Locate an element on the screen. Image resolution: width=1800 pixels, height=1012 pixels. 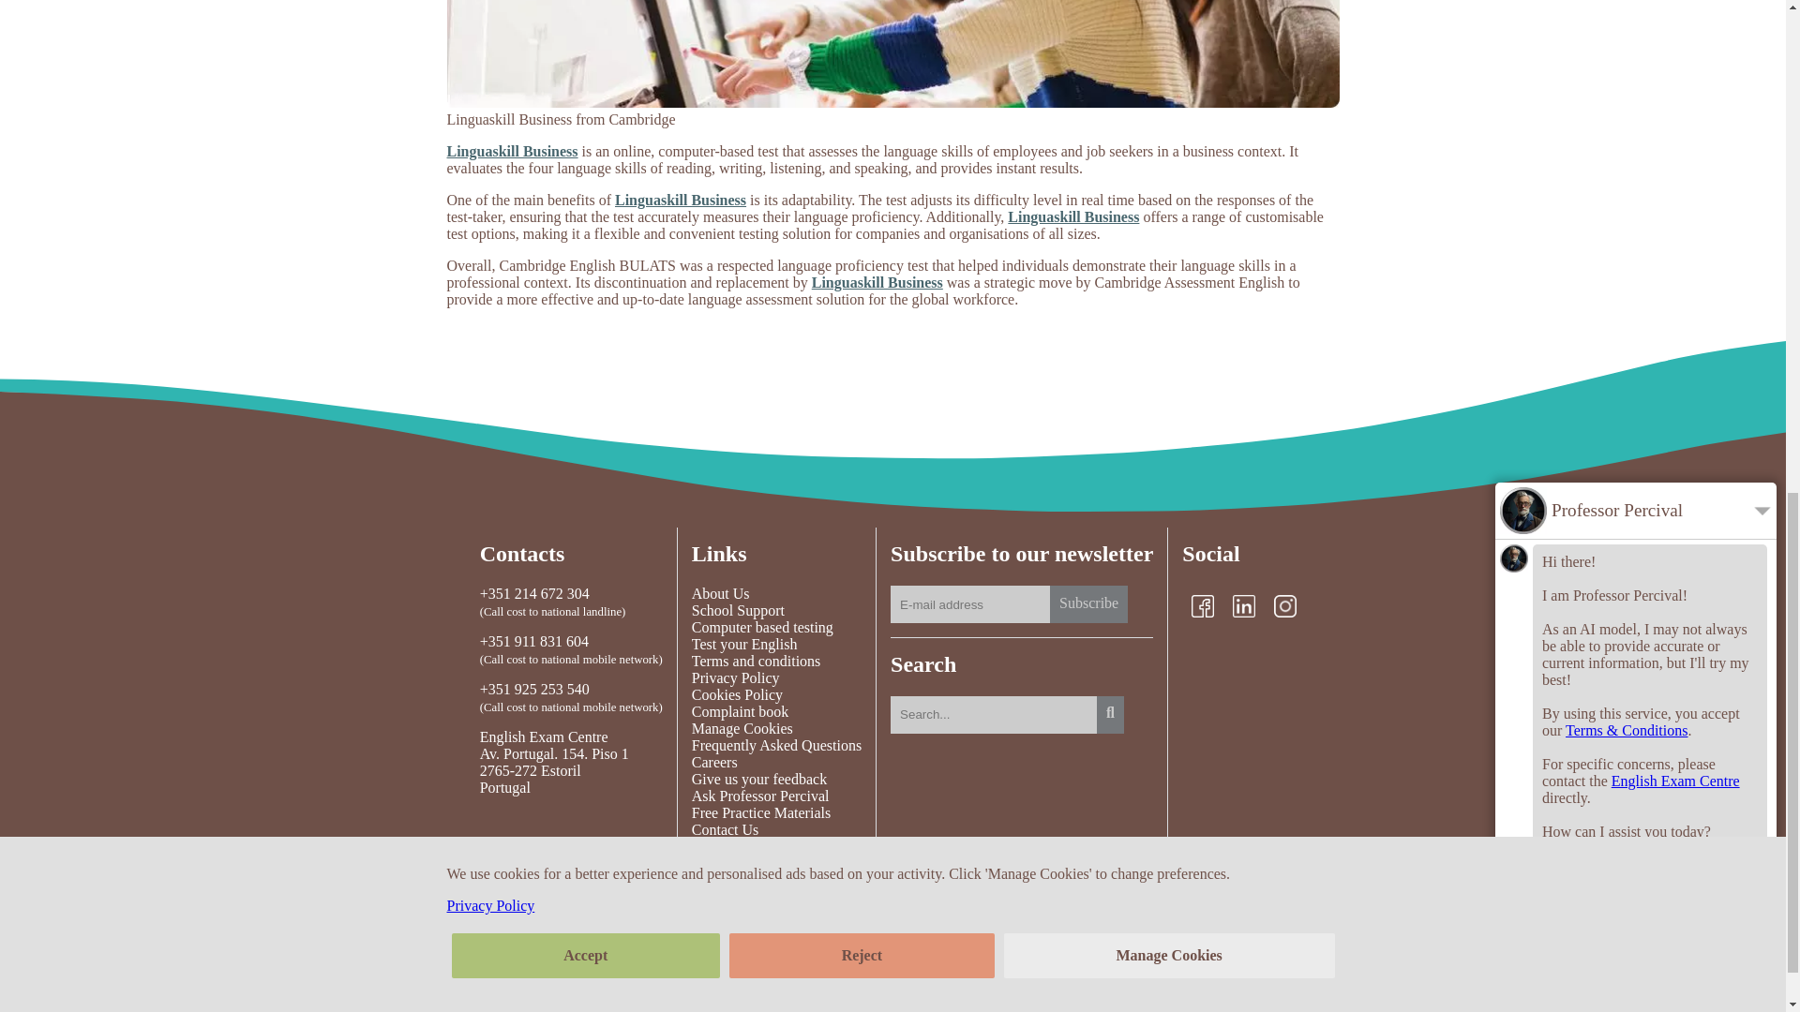
Linguaskill Business is located at coordinates (512, 151).